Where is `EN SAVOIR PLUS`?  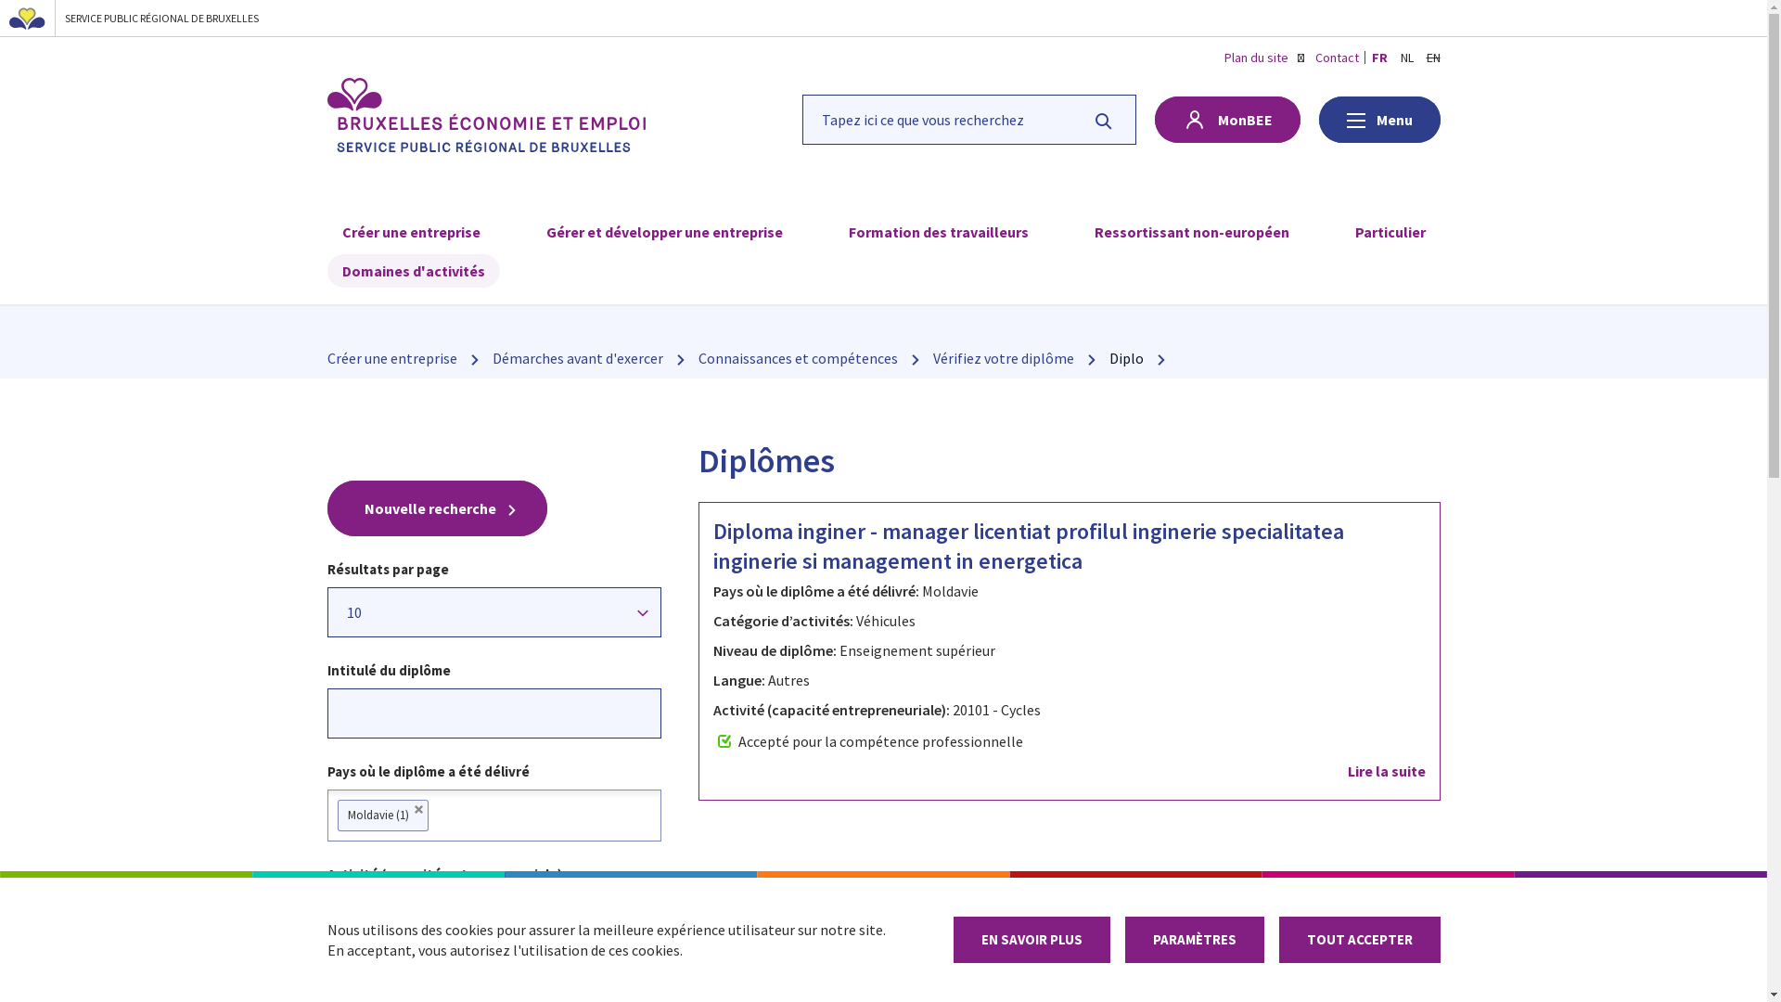
EN SAVOIR PLUS is located at coordinates (1031, 940).